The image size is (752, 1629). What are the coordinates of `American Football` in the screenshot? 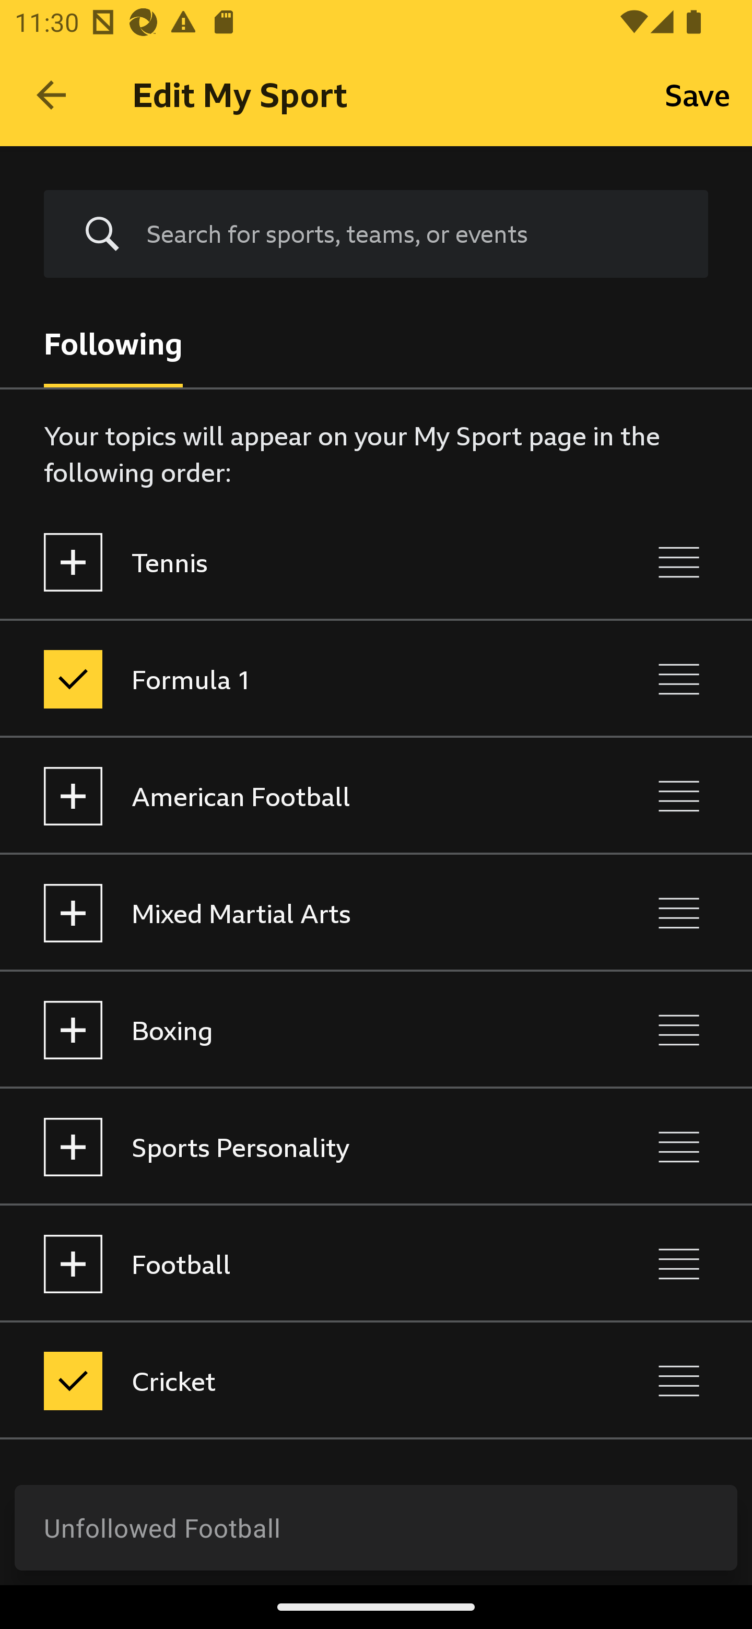 It's located at (288, 797).